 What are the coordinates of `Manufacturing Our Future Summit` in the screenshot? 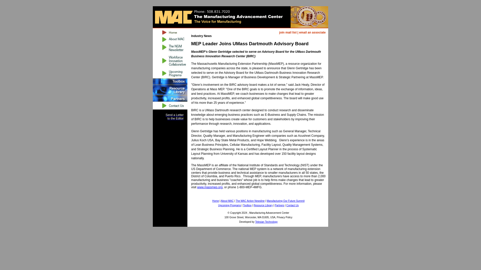 It's located at (285, 200).